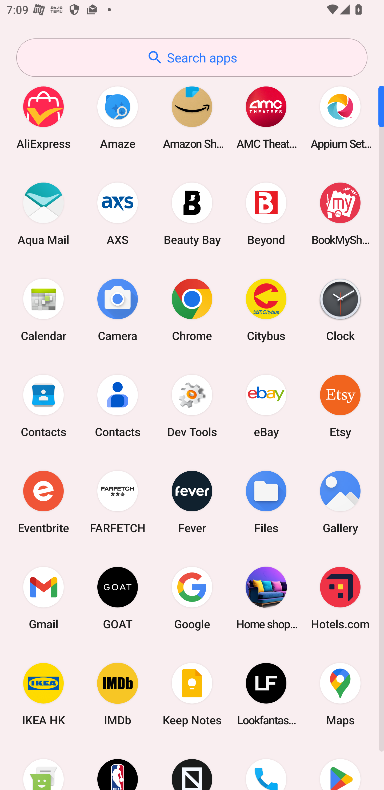 This screenshot has height=790, width=384. What do you see at coordinates (118, 406) in the screenshot?
I see `Contacts` at bounding box center [118, 406].